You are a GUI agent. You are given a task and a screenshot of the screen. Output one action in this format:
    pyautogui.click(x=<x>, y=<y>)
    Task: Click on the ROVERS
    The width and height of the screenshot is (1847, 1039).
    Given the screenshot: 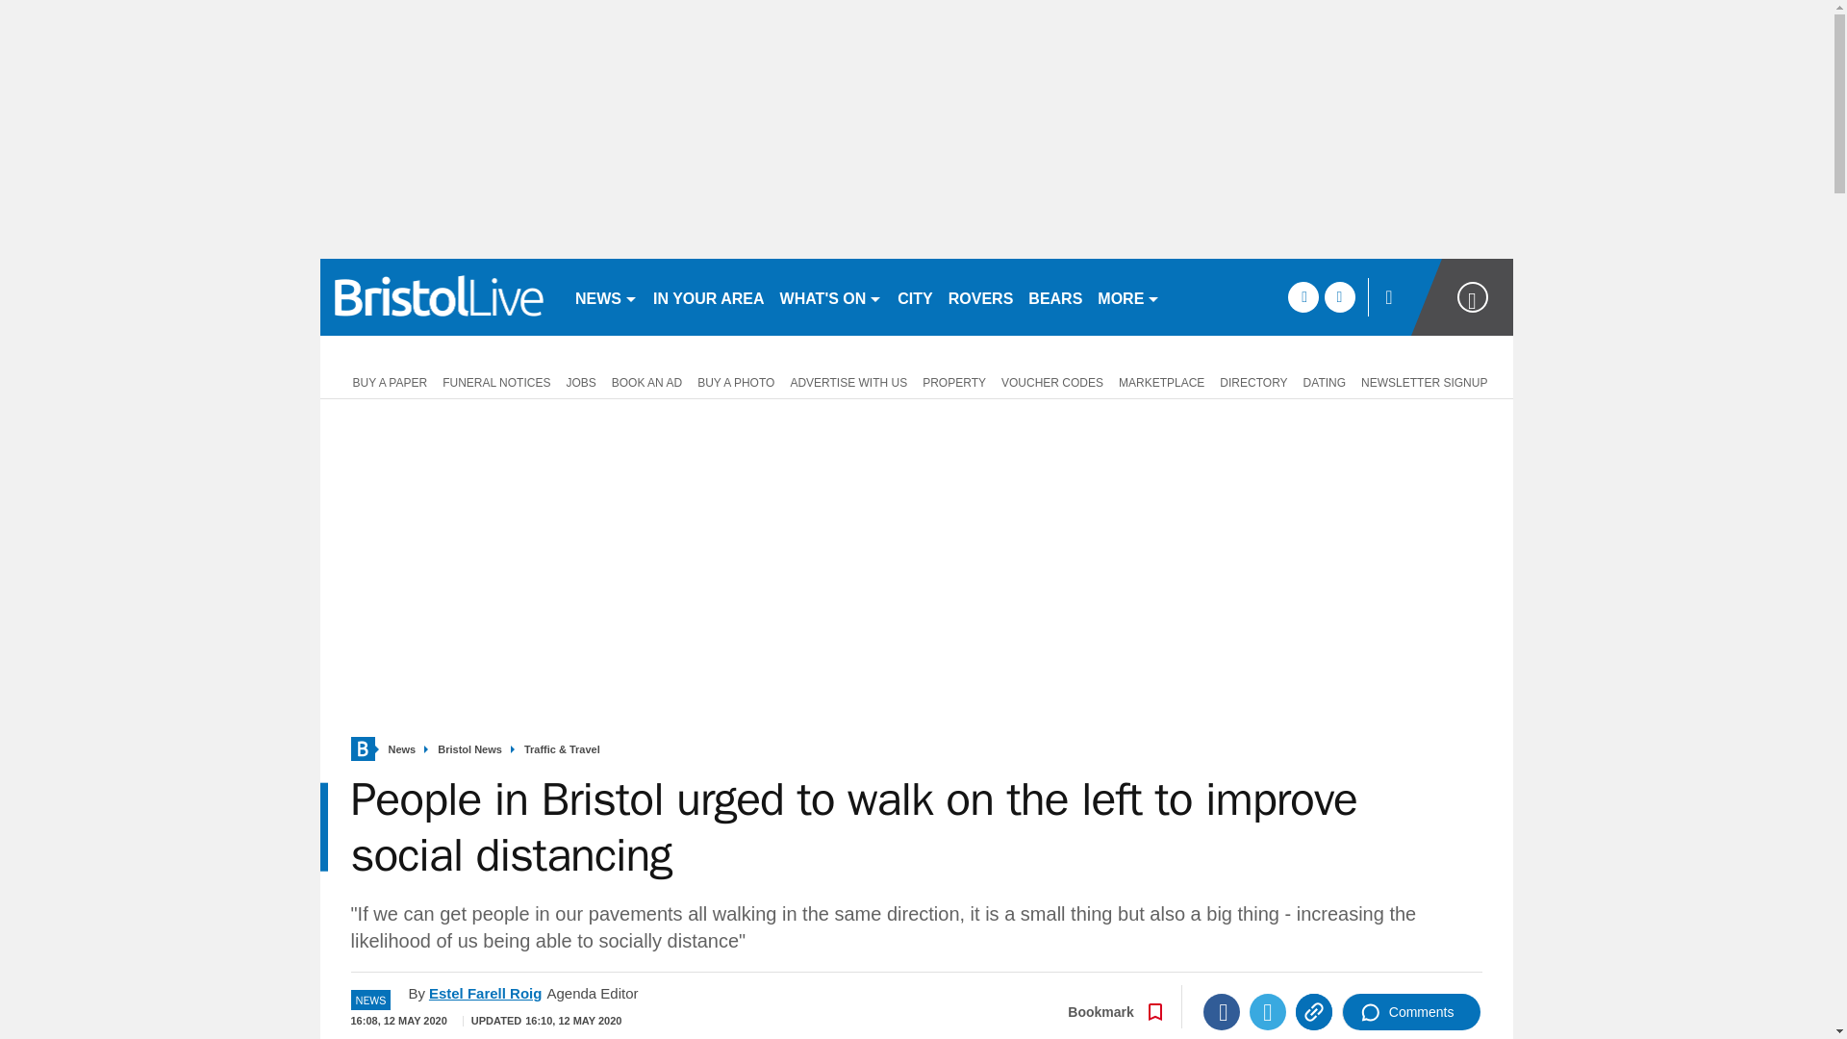 What is the action you would take?
    pyautogui.click(x=980, y=296)
    